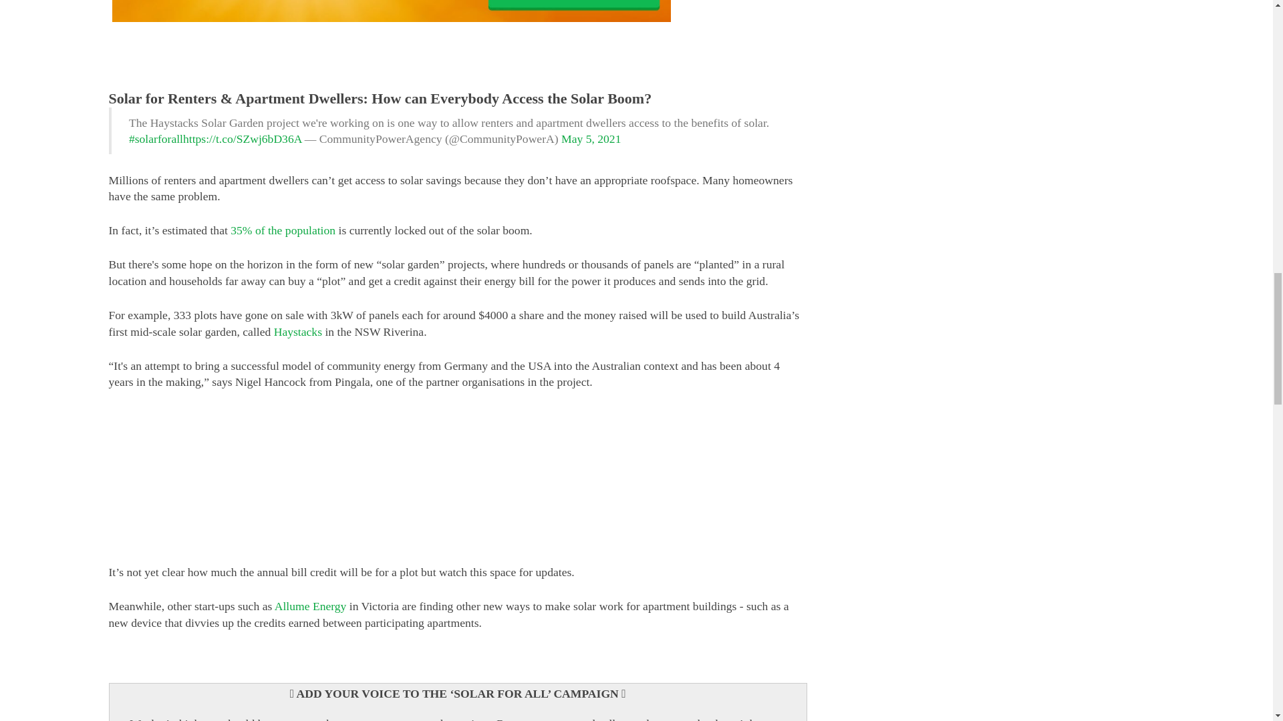  I want to click on Allume Energy, so click(310, 606).